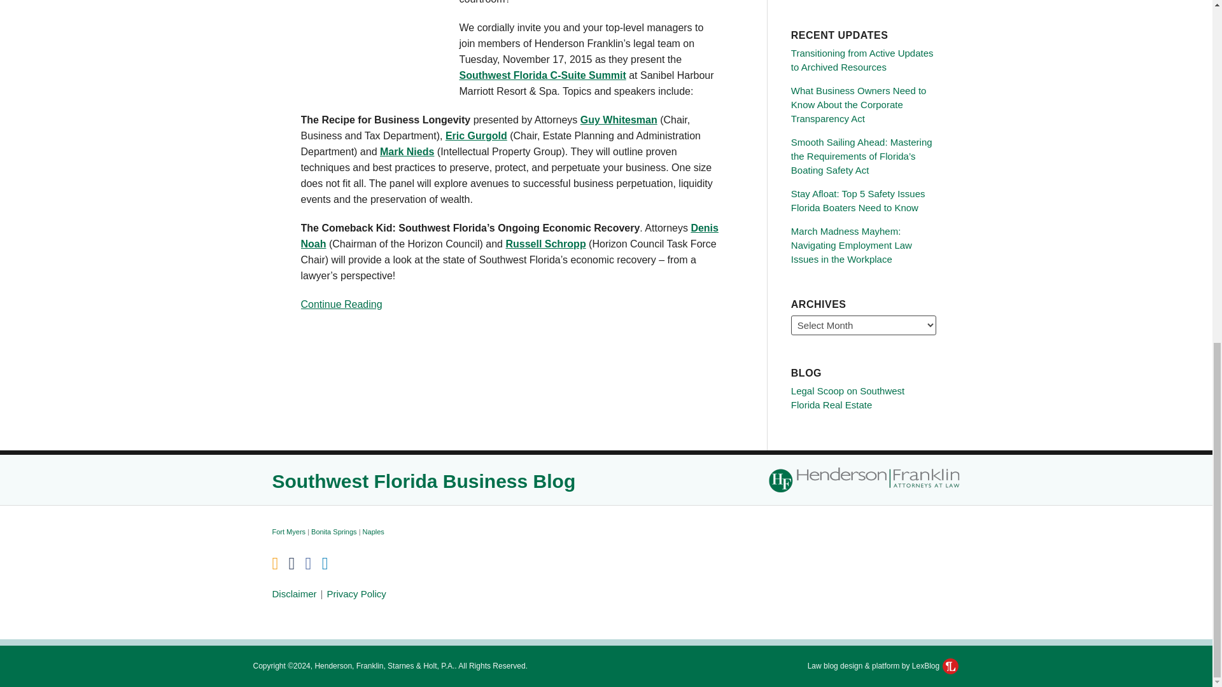 The width and height of the screenshot is (1222, 687). Describe the element at coordinates (862, 60) in the screenshot. I see `Transitioning from Active Updates to Archived Resources` at that location.